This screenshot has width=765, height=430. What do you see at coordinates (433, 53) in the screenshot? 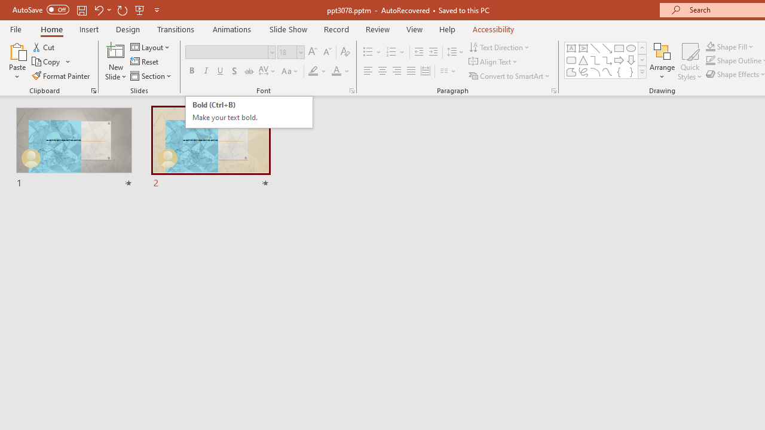
I see `Increase Indent` at bounding box center [433, 53].